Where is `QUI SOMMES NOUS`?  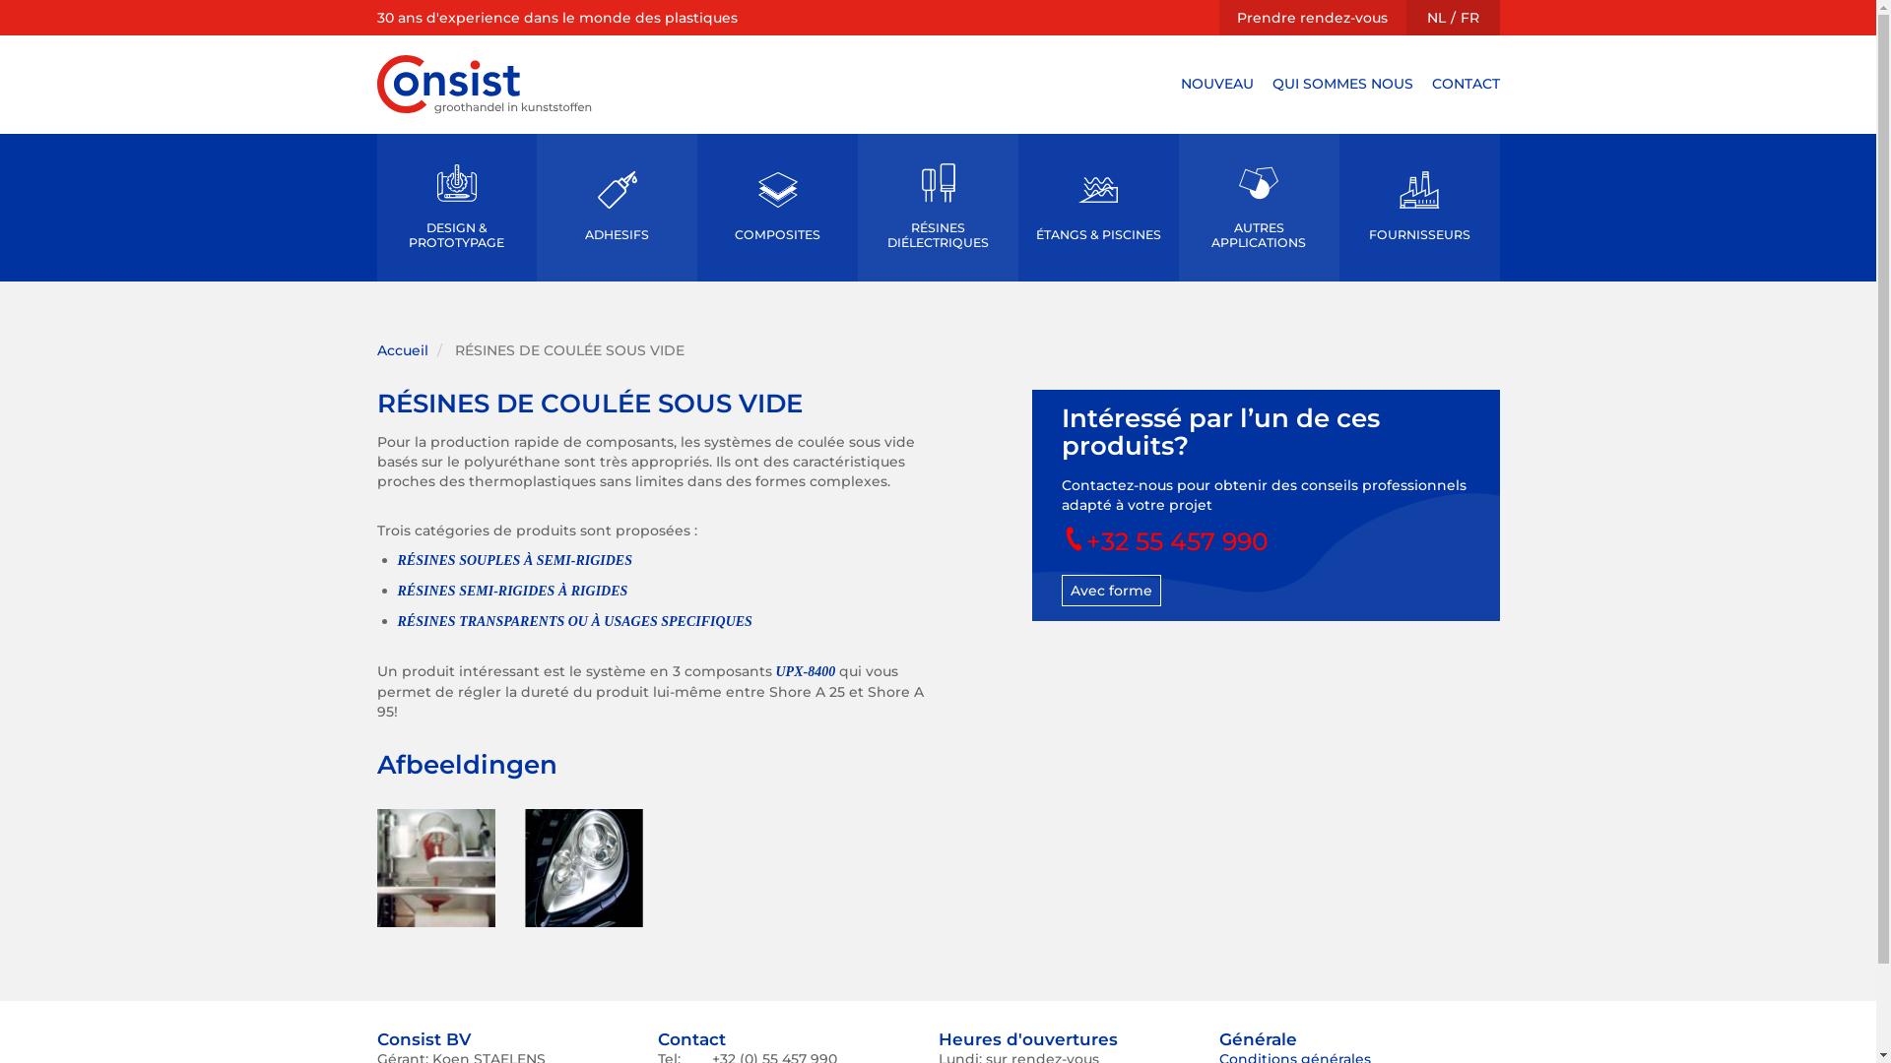
QUI SOMMES NOUS is located at coordinates (1343, 83).